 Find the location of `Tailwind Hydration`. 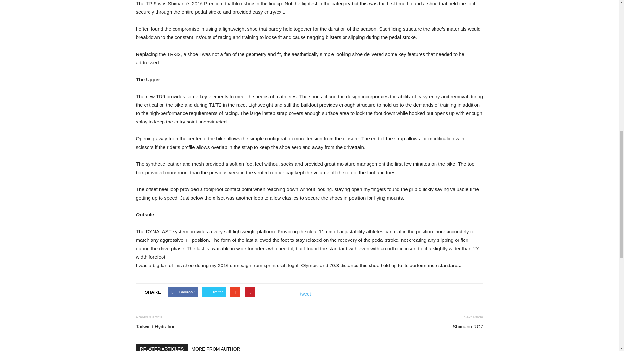

Tailwind Hydration is located at coordinates (155, 326).